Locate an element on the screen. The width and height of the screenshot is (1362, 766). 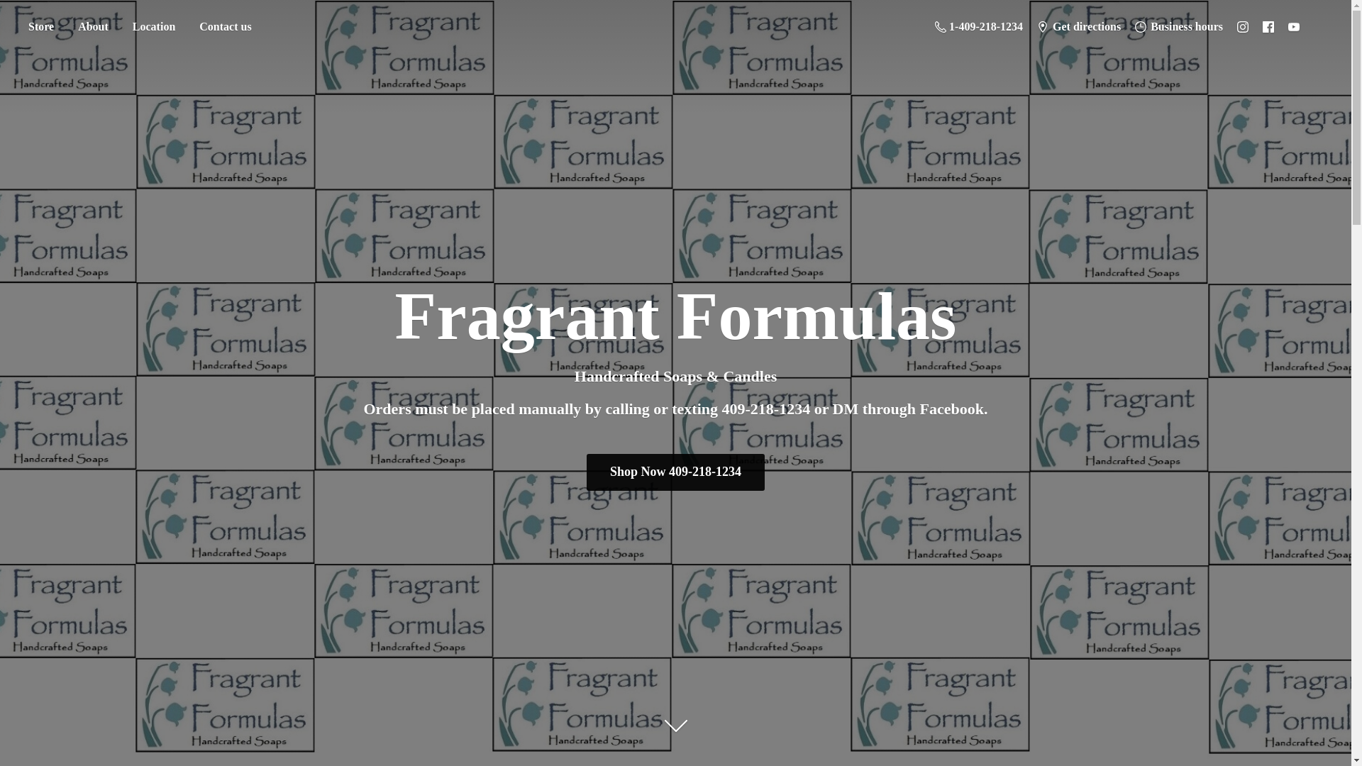
Get directions is located at coordinates (1078, 26).